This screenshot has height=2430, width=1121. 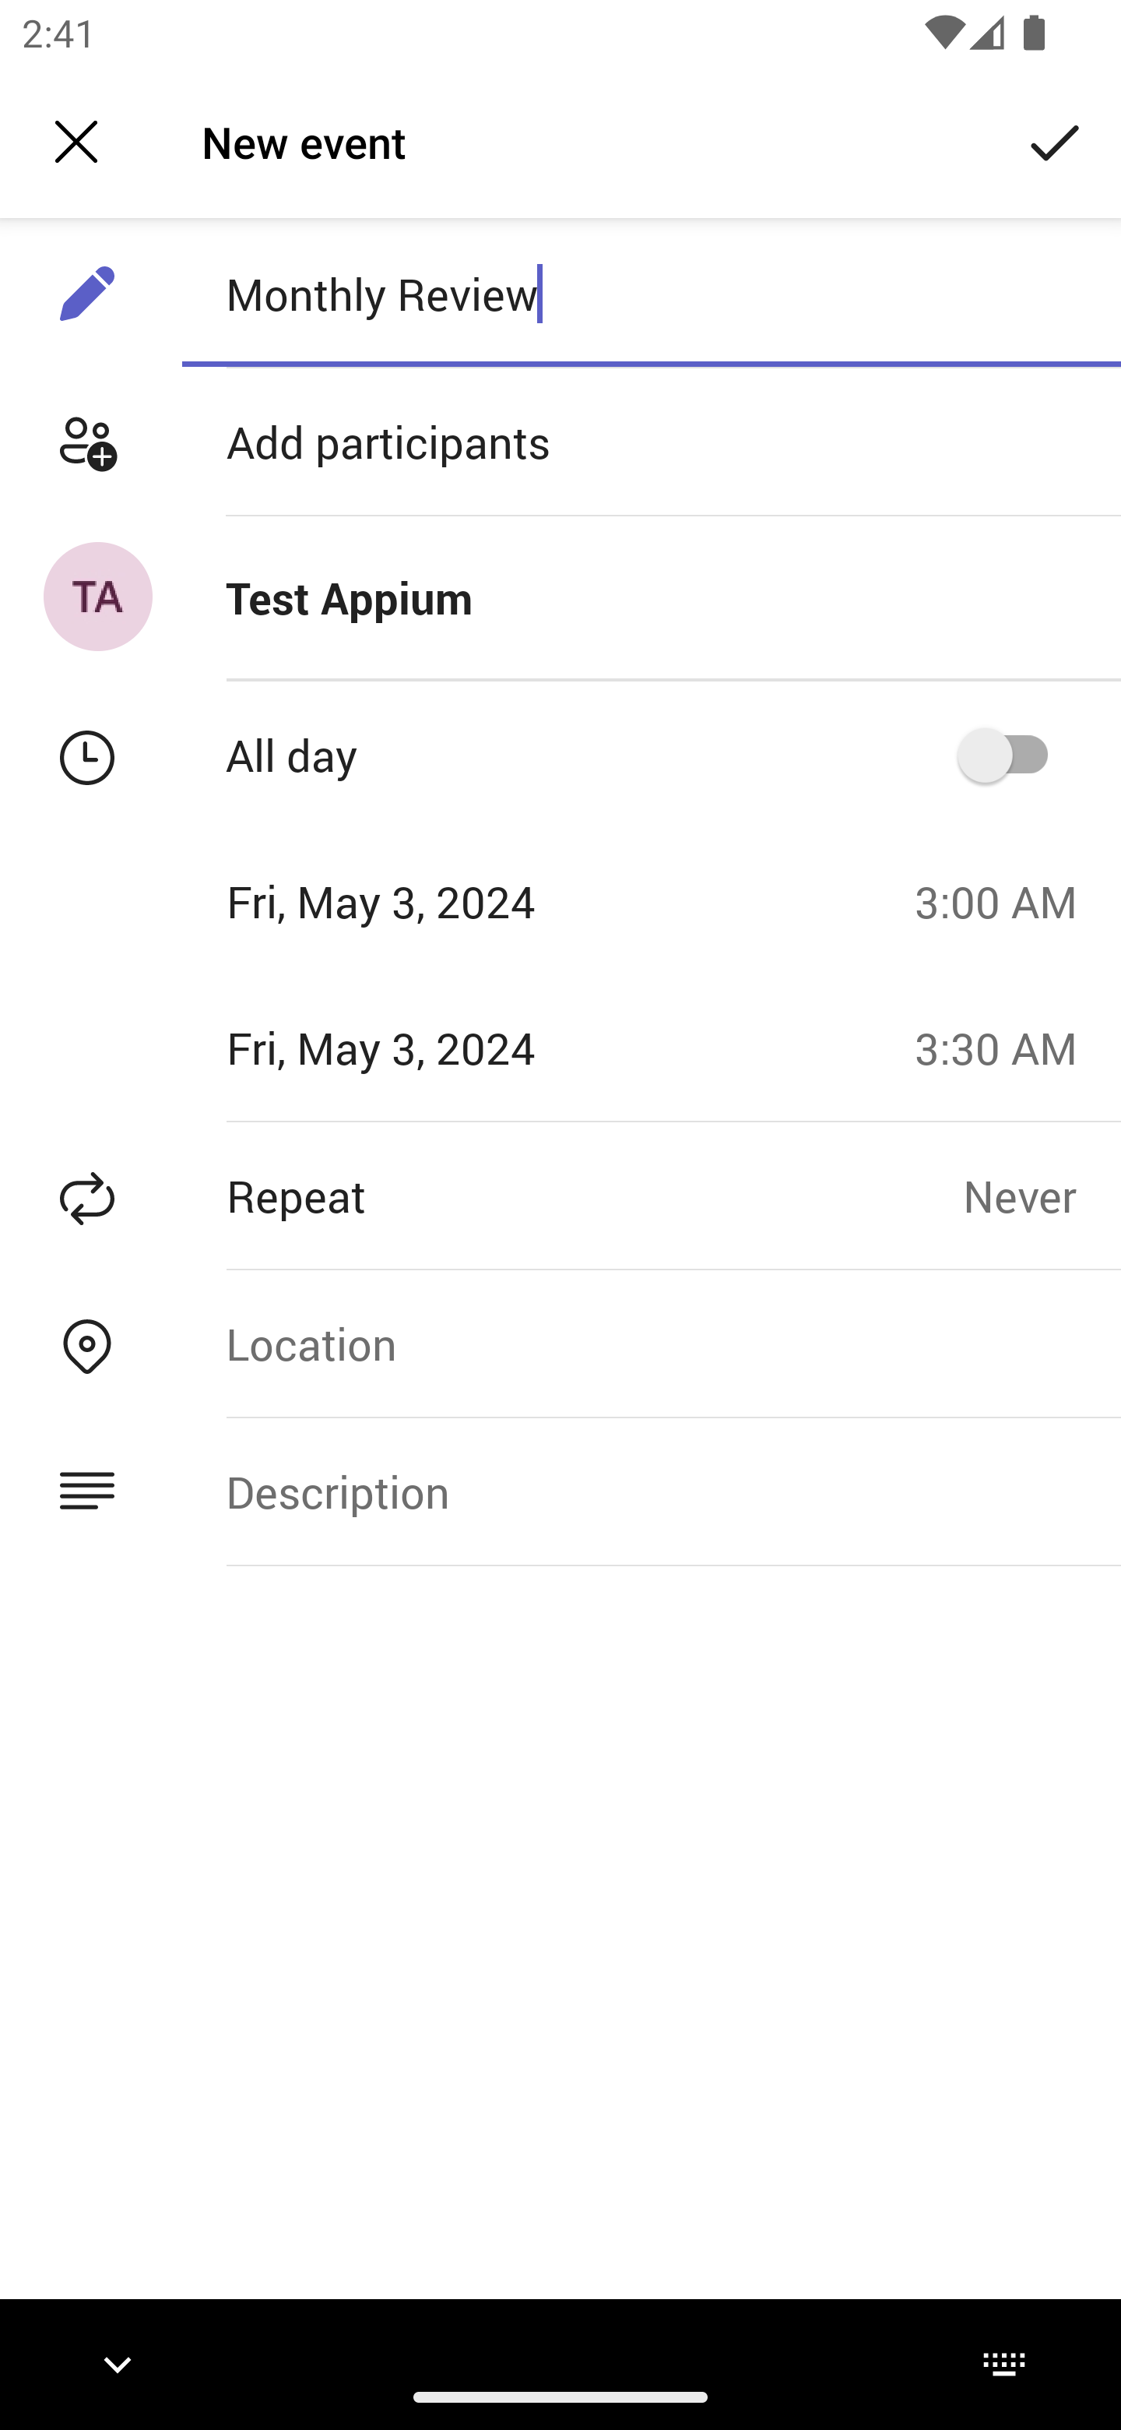 I want to click on 3:30 AM End time 3:30 AM, so click(x=1007, y=1047).